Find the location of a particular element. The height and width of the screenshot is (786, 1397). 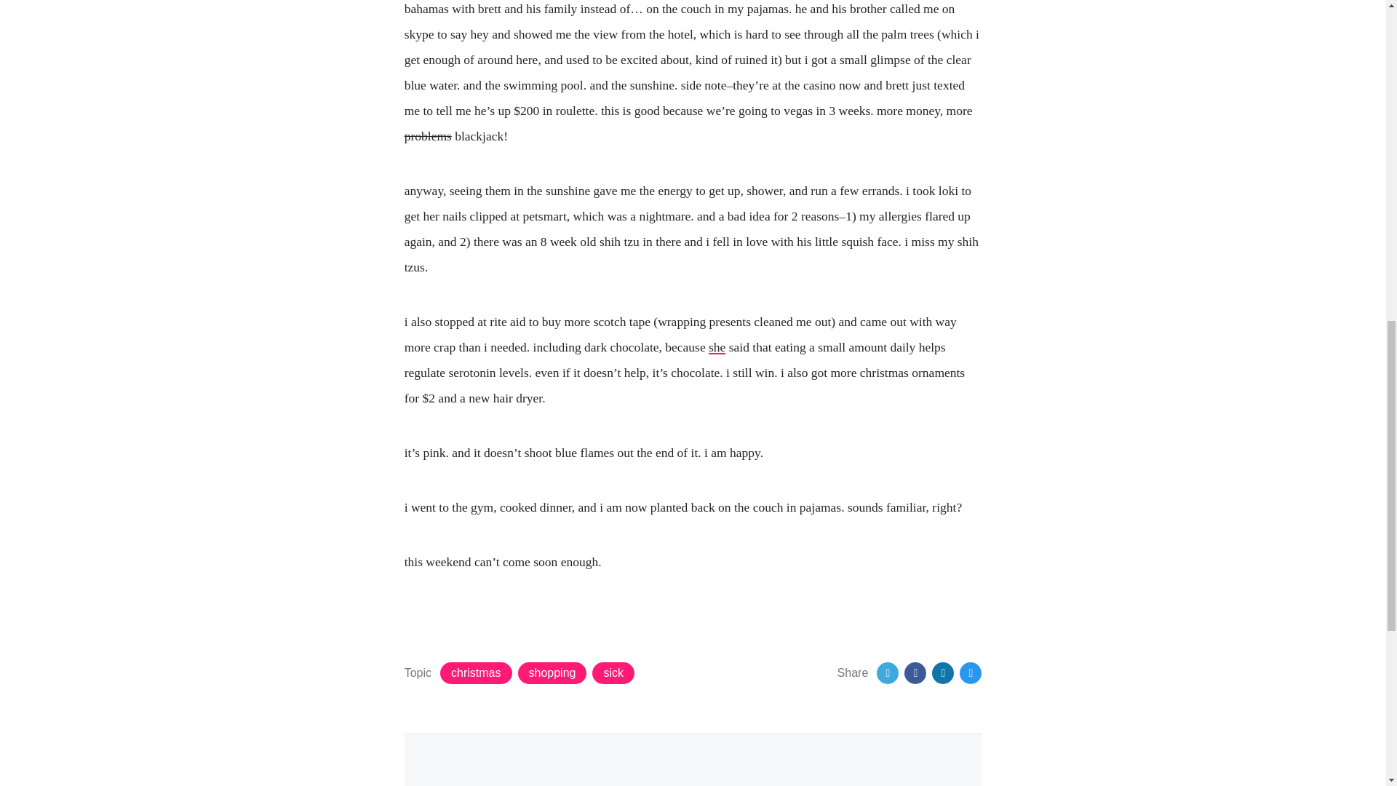

LinkedIn is located at coordinates (943, 672).